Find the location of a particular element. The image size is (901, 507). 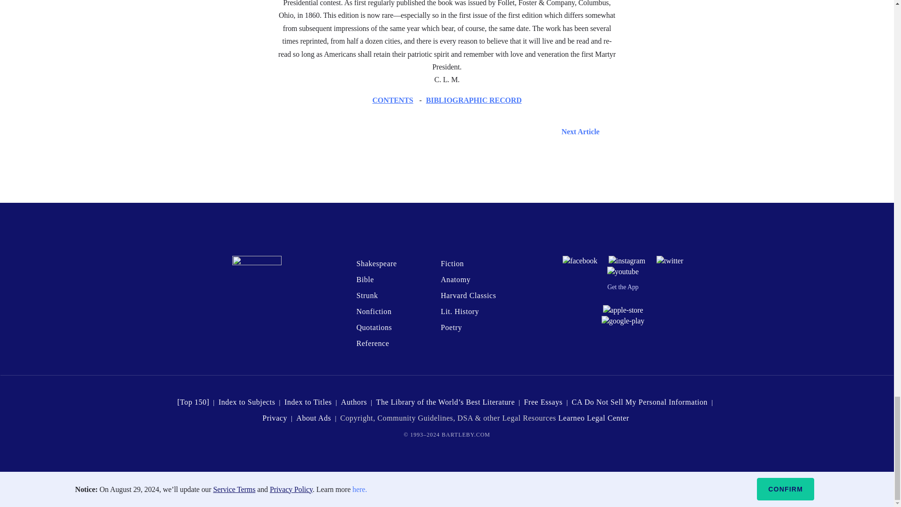

Harvard Classics is located at coordinates (468, 296).